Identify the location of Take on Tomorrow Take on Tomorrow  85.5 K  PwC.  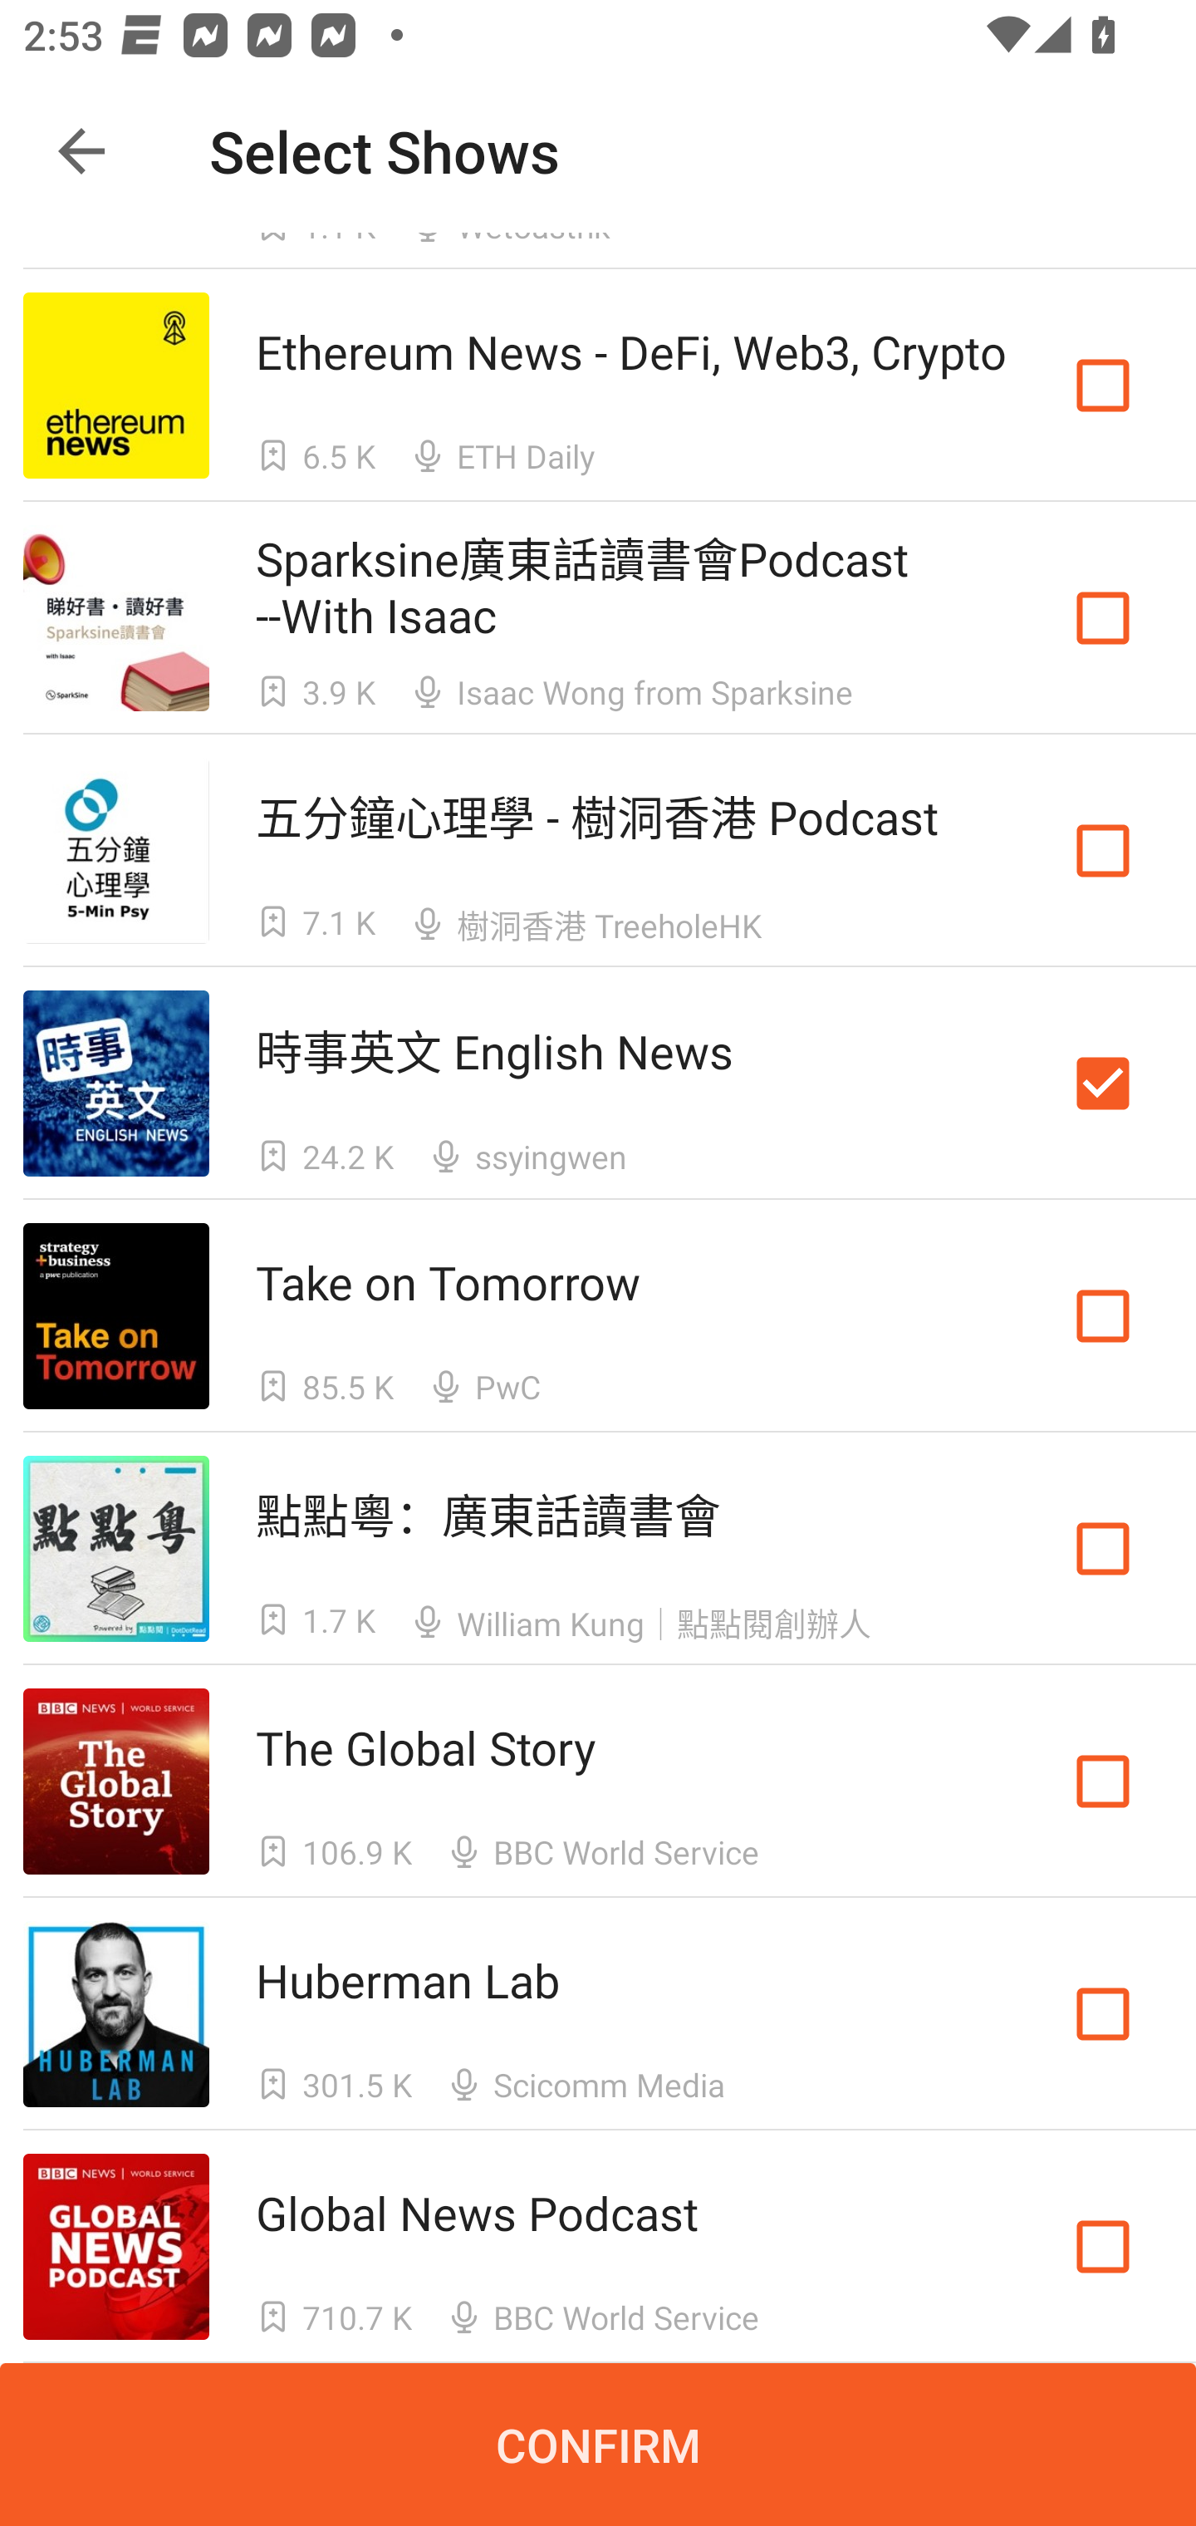
(598, 1316).